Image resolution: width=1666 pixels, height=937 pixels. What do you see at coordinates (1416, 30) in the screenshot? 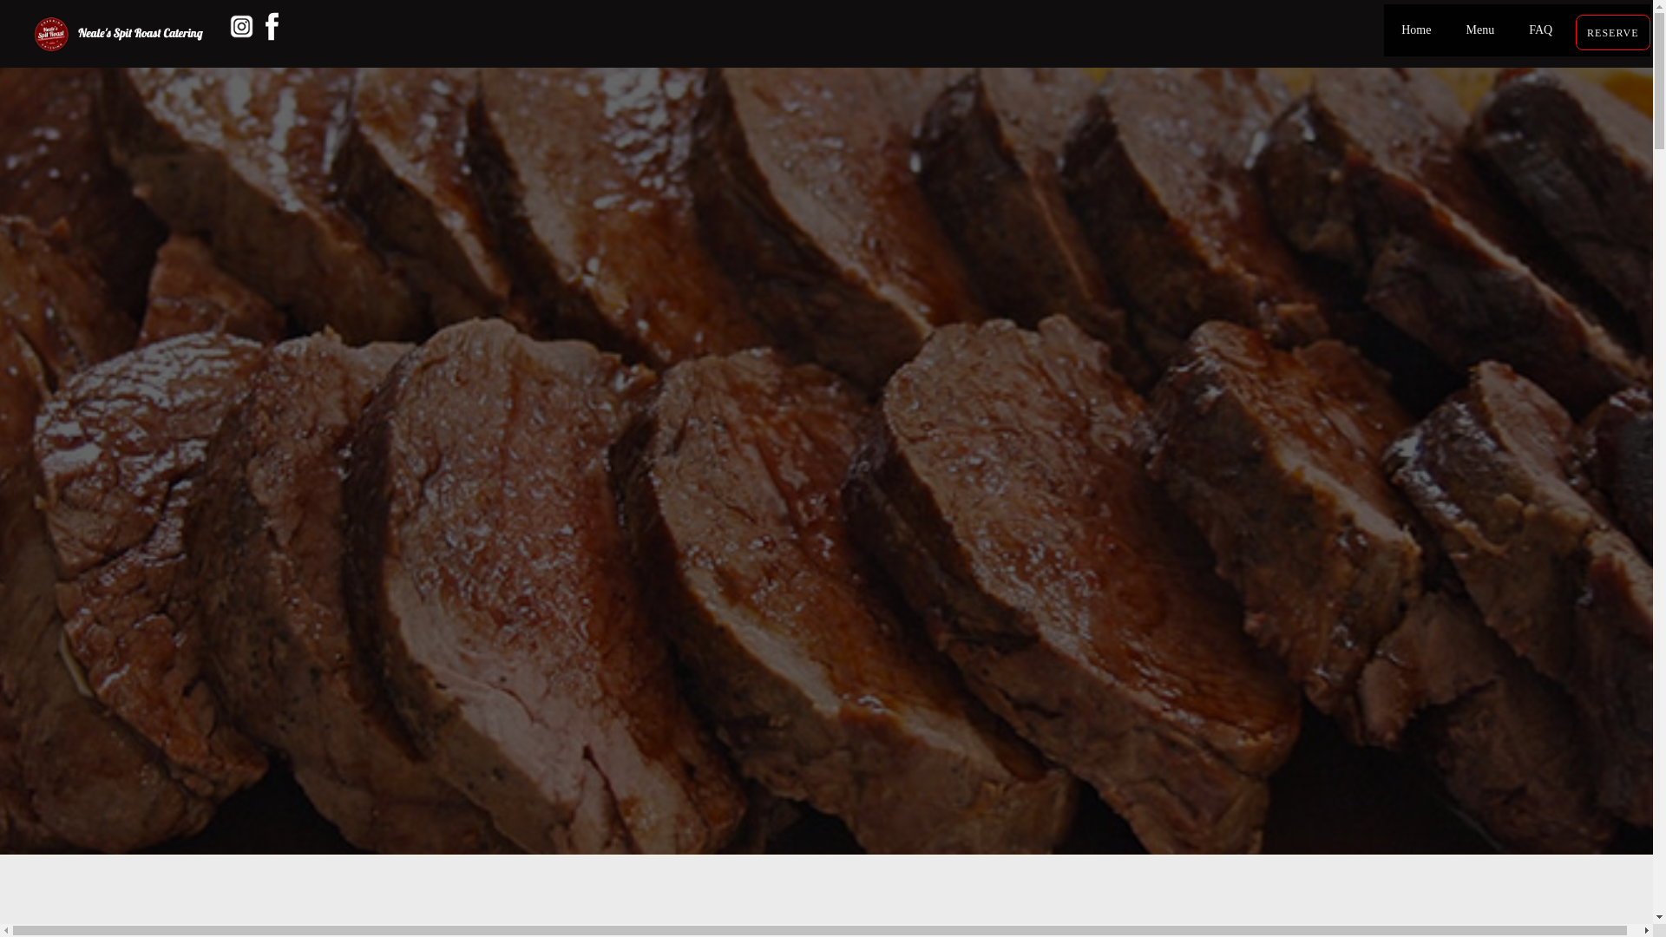
I see `Home` at bounding box center [1416, 30].